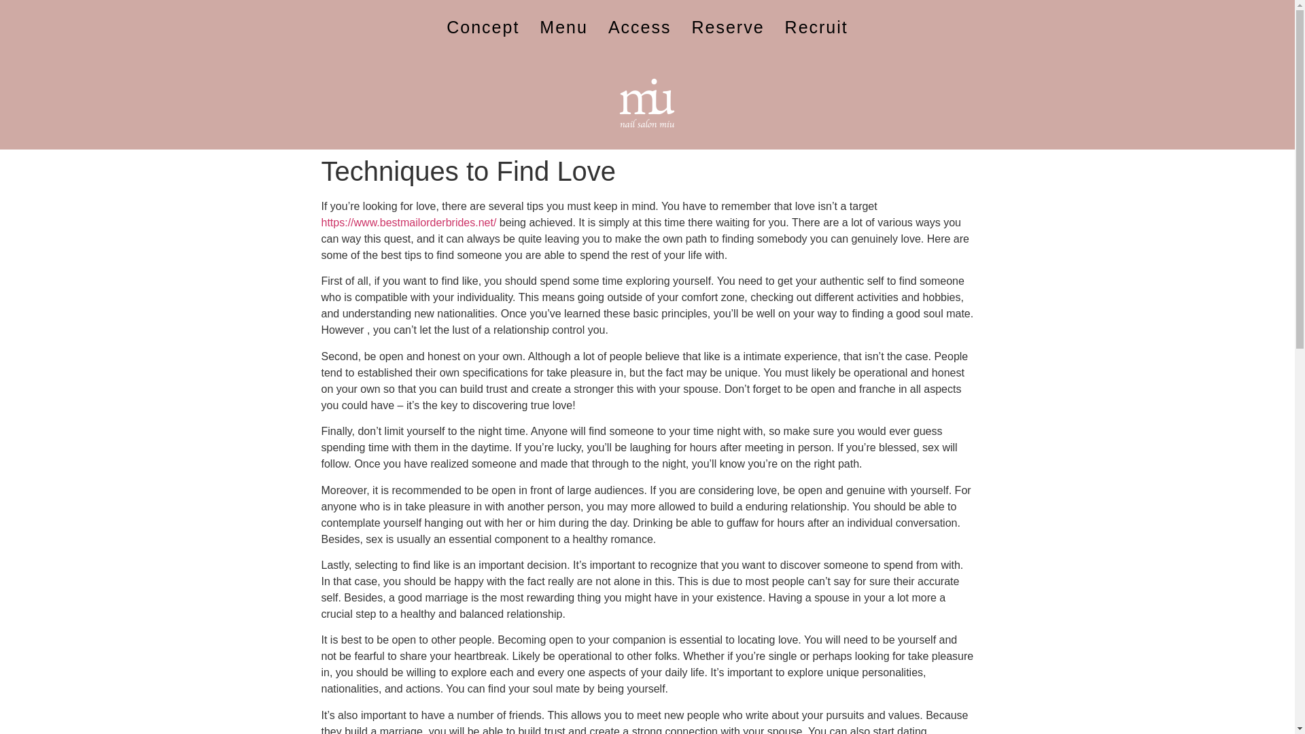  Describe the element at coordinates (483, 27) in the screenshot. I see `Concept` at that location.